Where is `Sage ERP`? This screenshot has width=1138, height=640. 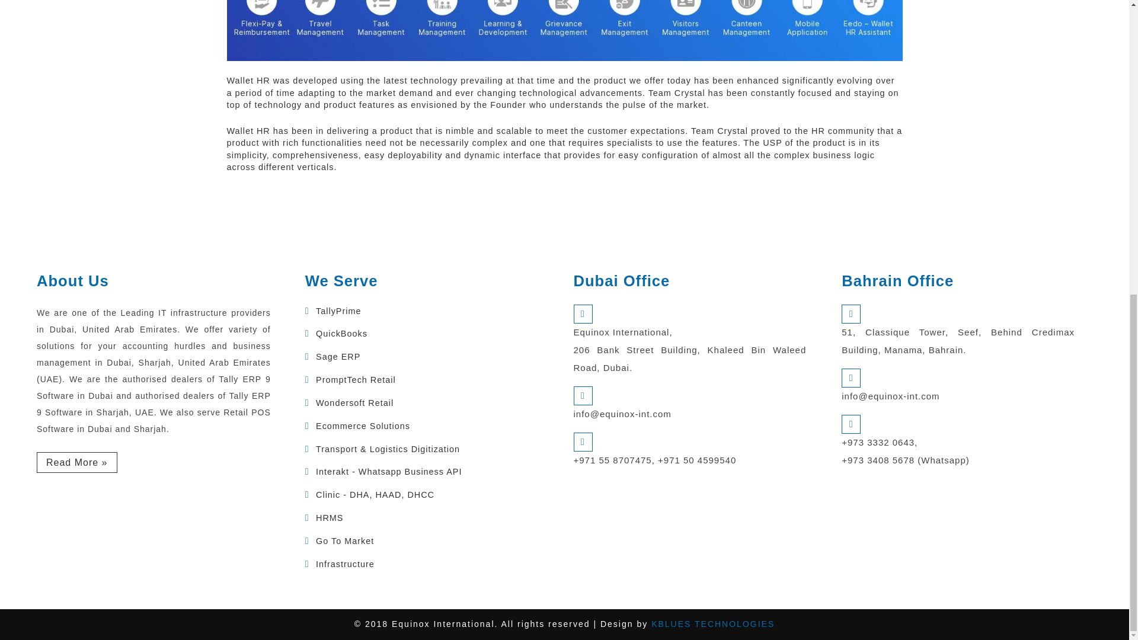 Sage ERP is located at coordinates (338, 357).